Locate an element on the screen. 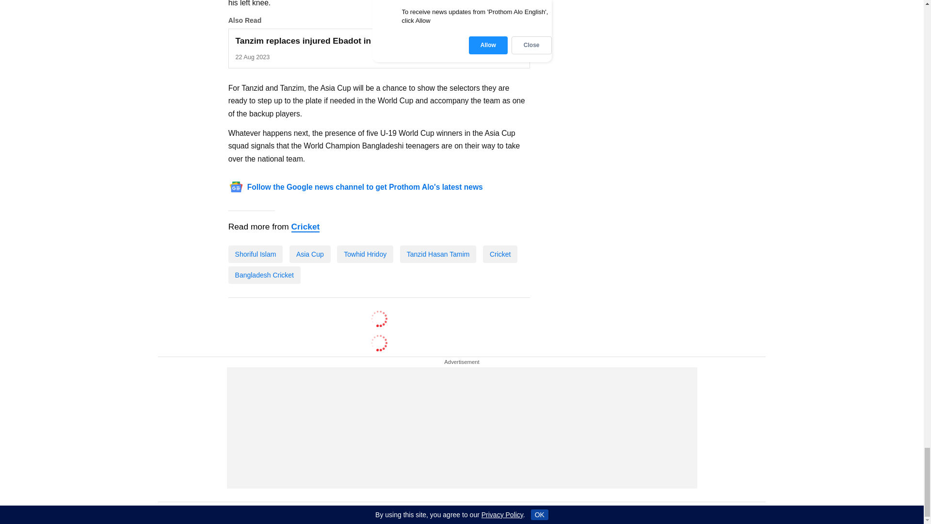 The image size is (931, 524). Towhid Hridoy is located at coordinates (322, 49).